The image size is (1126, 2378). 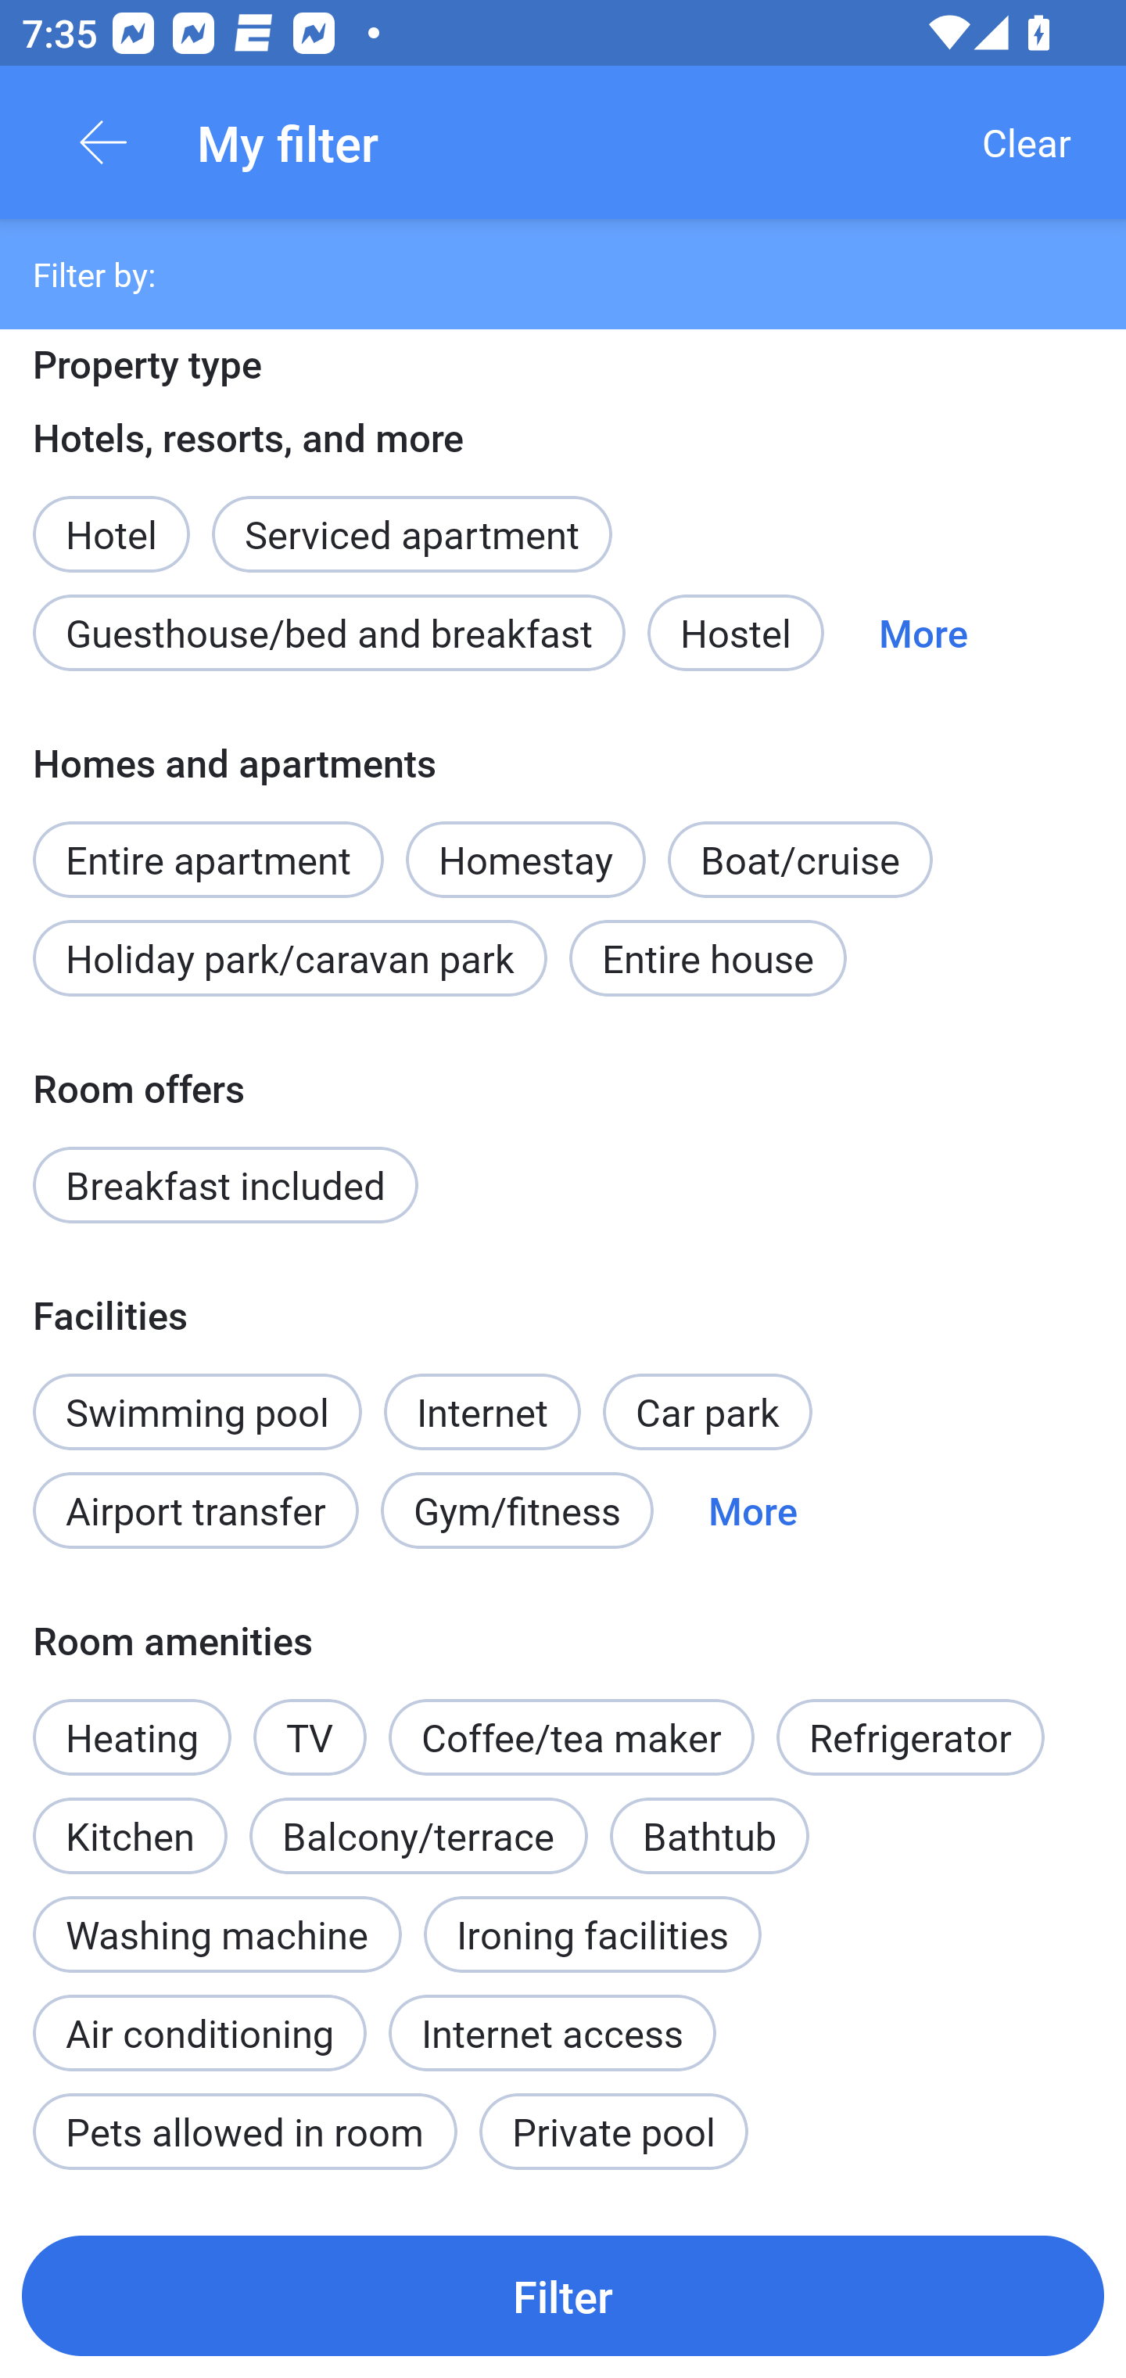 What do you see at coordinates (923, 632) in the screenshot?
I see `More` at bounding box center [923, 632].